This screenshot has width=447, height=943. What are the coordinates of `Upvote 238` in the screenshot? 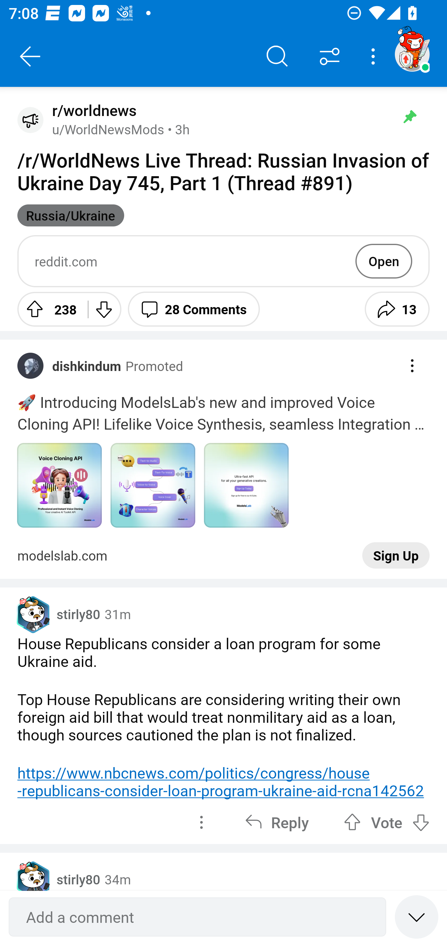 It's located at (48, 309).